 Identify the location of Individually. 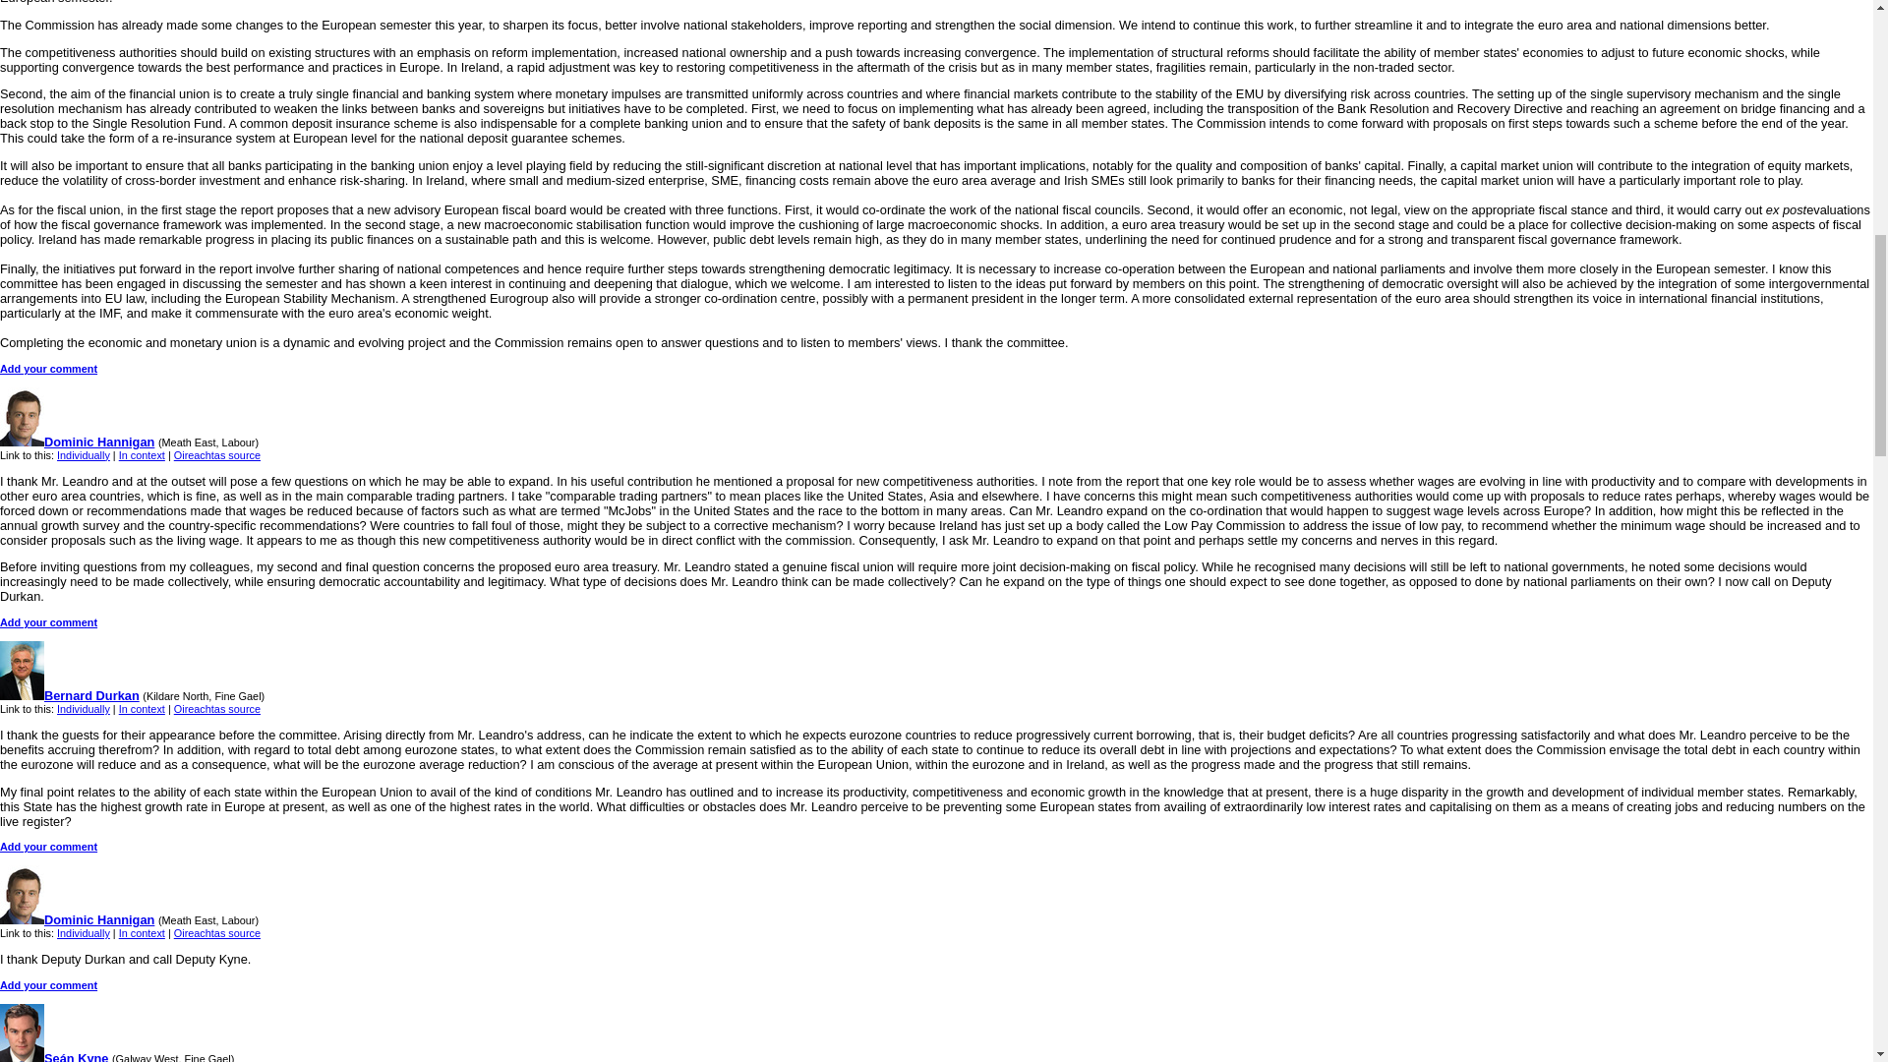
(83, 932).